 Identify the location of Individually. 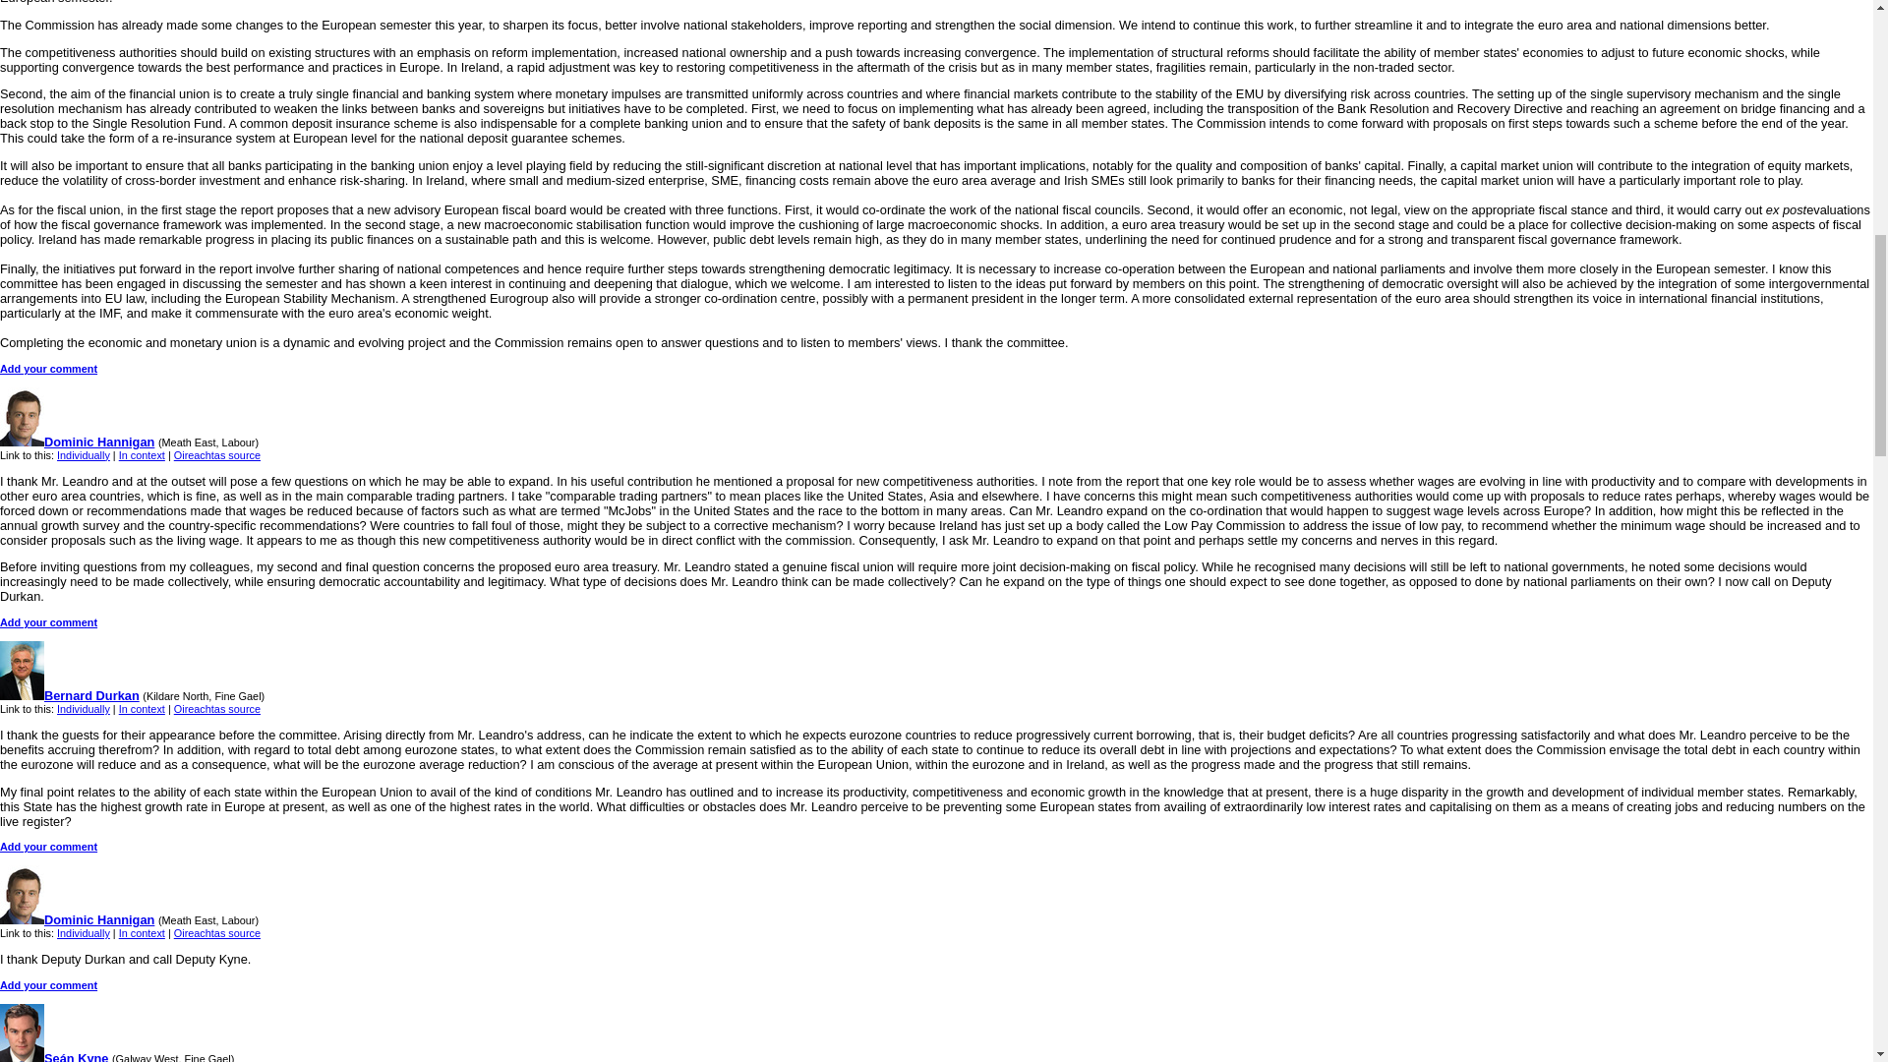
(83, 932).